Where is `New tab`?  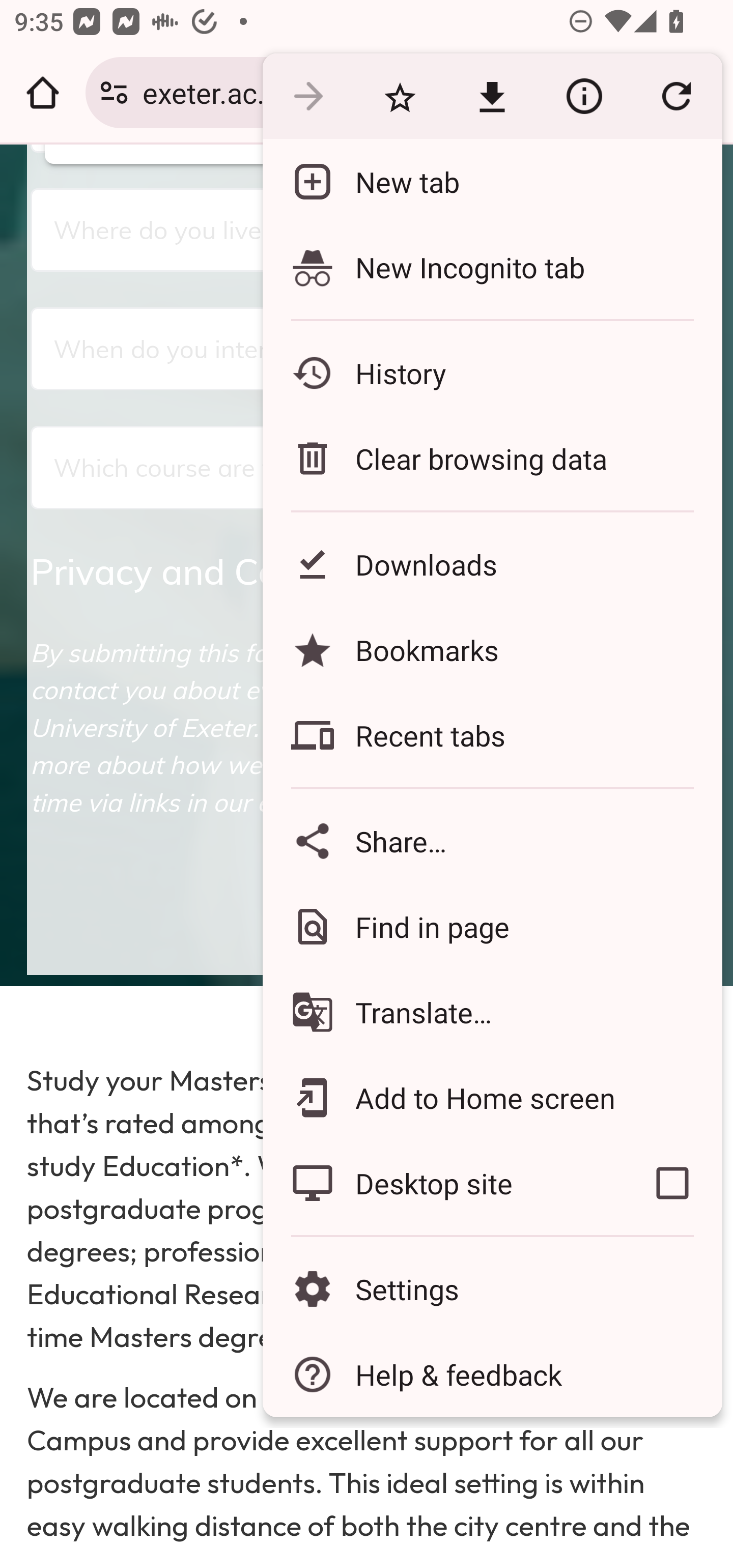
New tab is located at coordinates (492, 181).